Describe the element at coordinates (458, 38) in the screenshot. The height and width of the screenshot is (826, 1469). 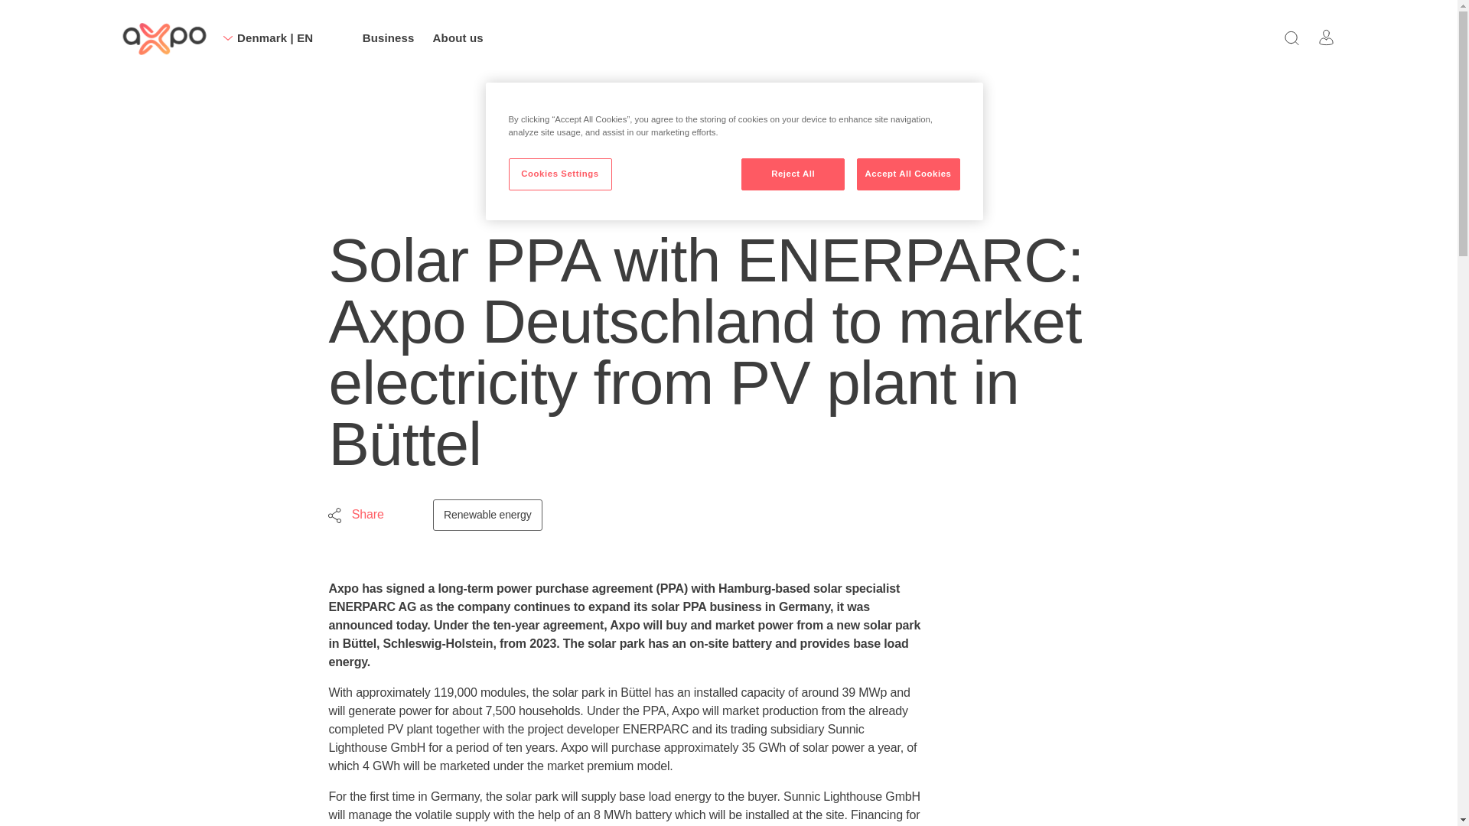
I see `About us` at that location.